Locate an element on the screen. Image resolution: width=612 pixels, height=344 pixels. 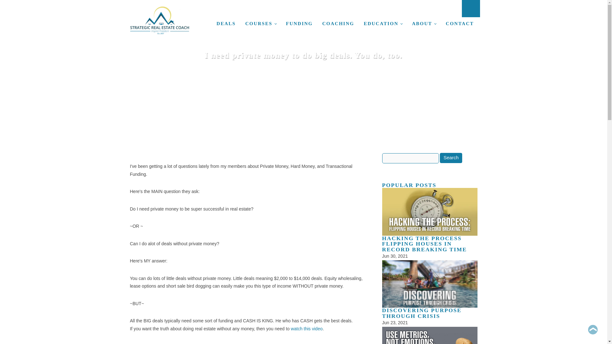
Search is located at coordinates (451, 158).